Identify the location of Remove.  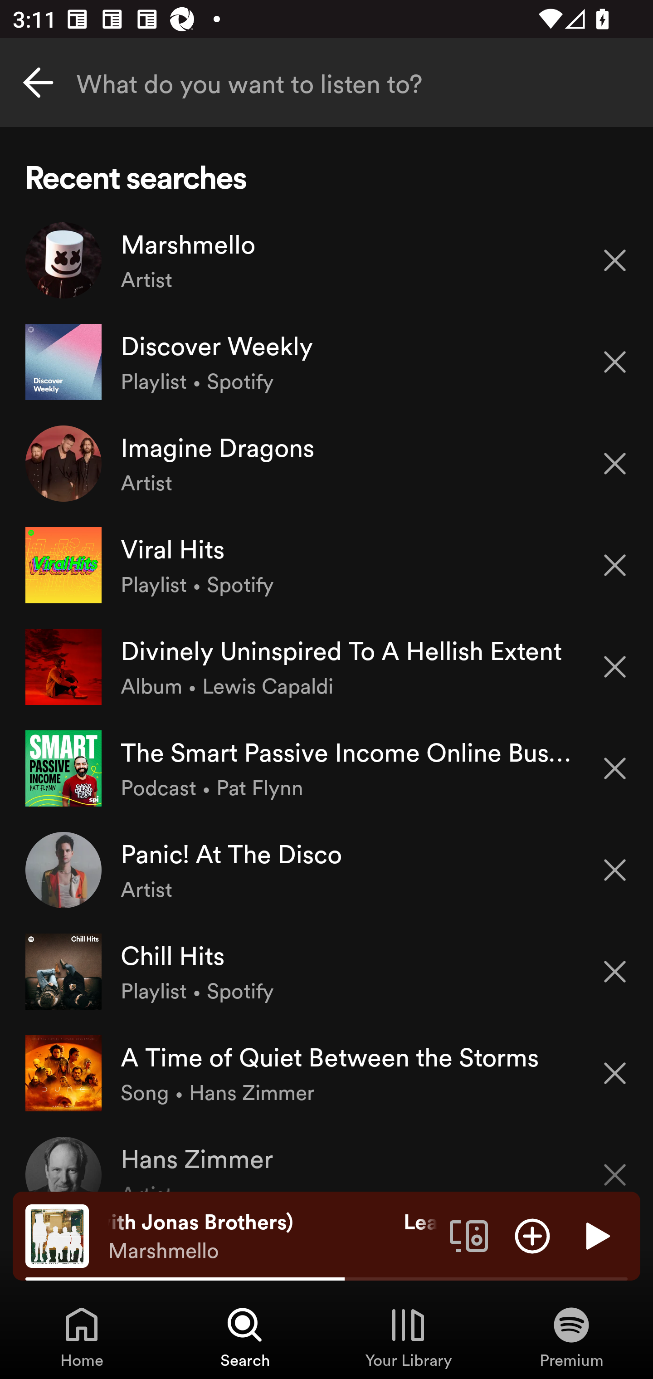
(615, 667).